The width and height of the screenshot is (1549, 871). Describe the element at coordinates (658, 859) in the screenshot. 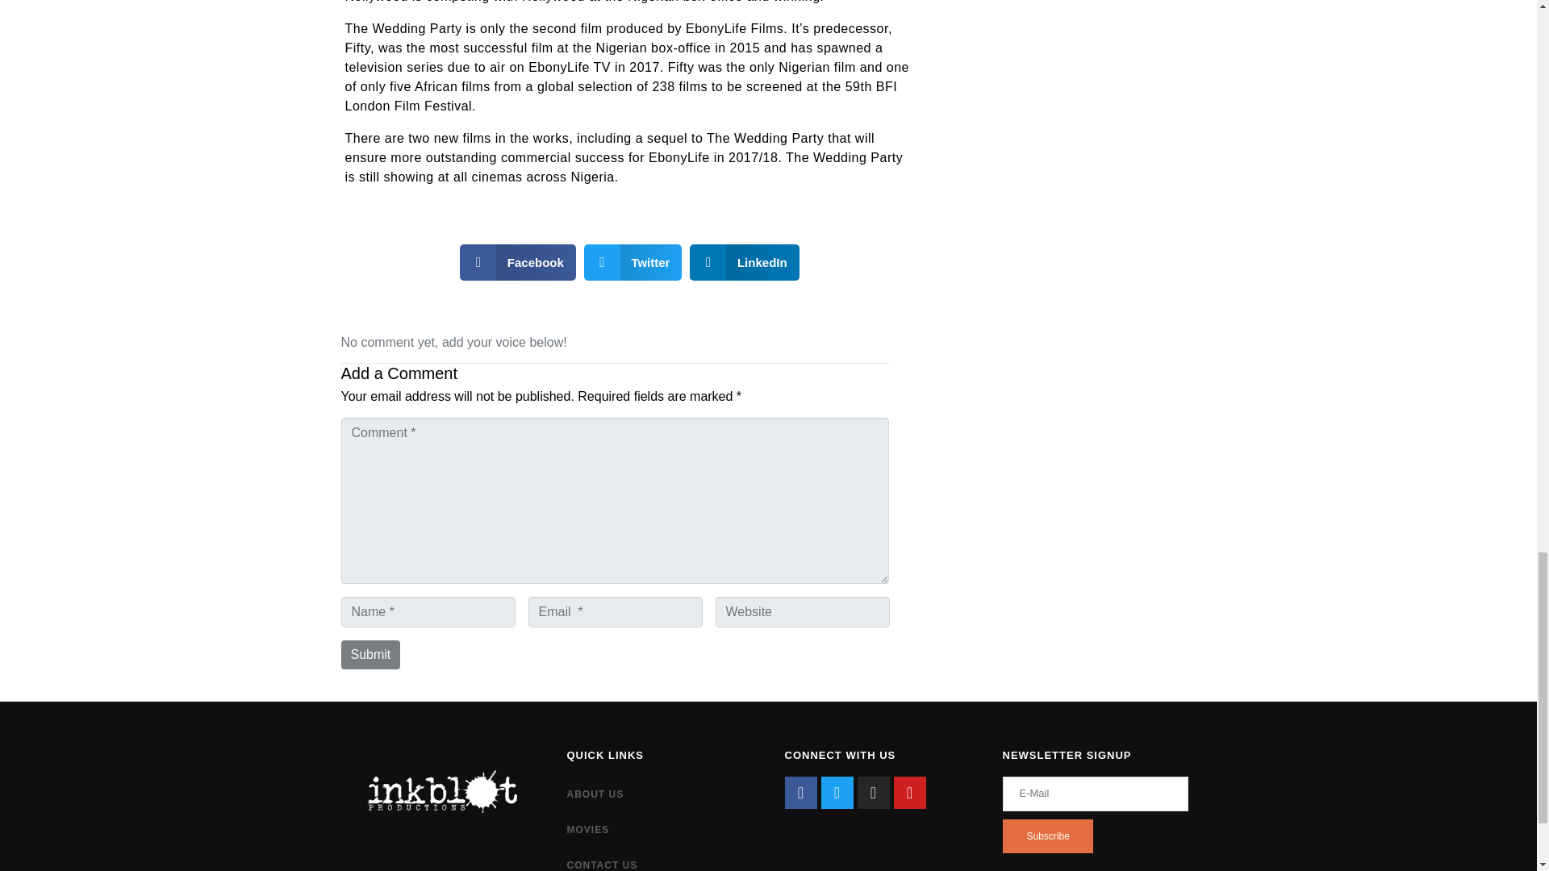

I see `CONTACT US` at that location.